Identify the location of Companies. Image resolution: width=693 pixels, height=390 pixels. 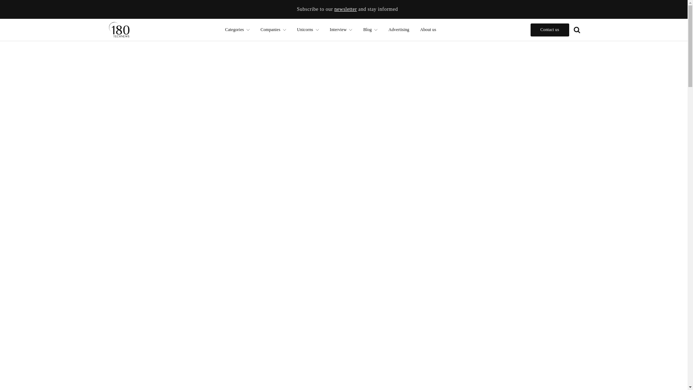
(273, 30).